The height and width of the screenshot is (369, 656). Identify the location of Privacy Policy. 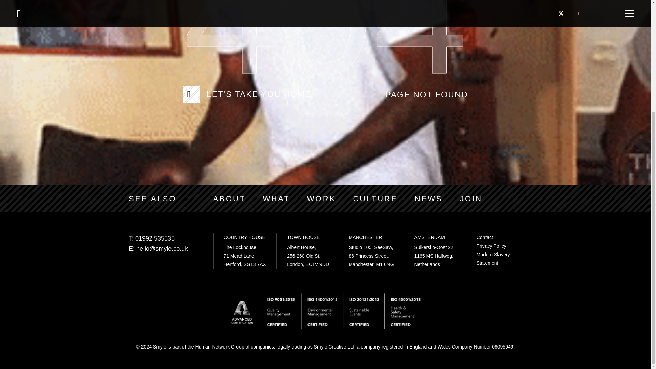
(491, 246).